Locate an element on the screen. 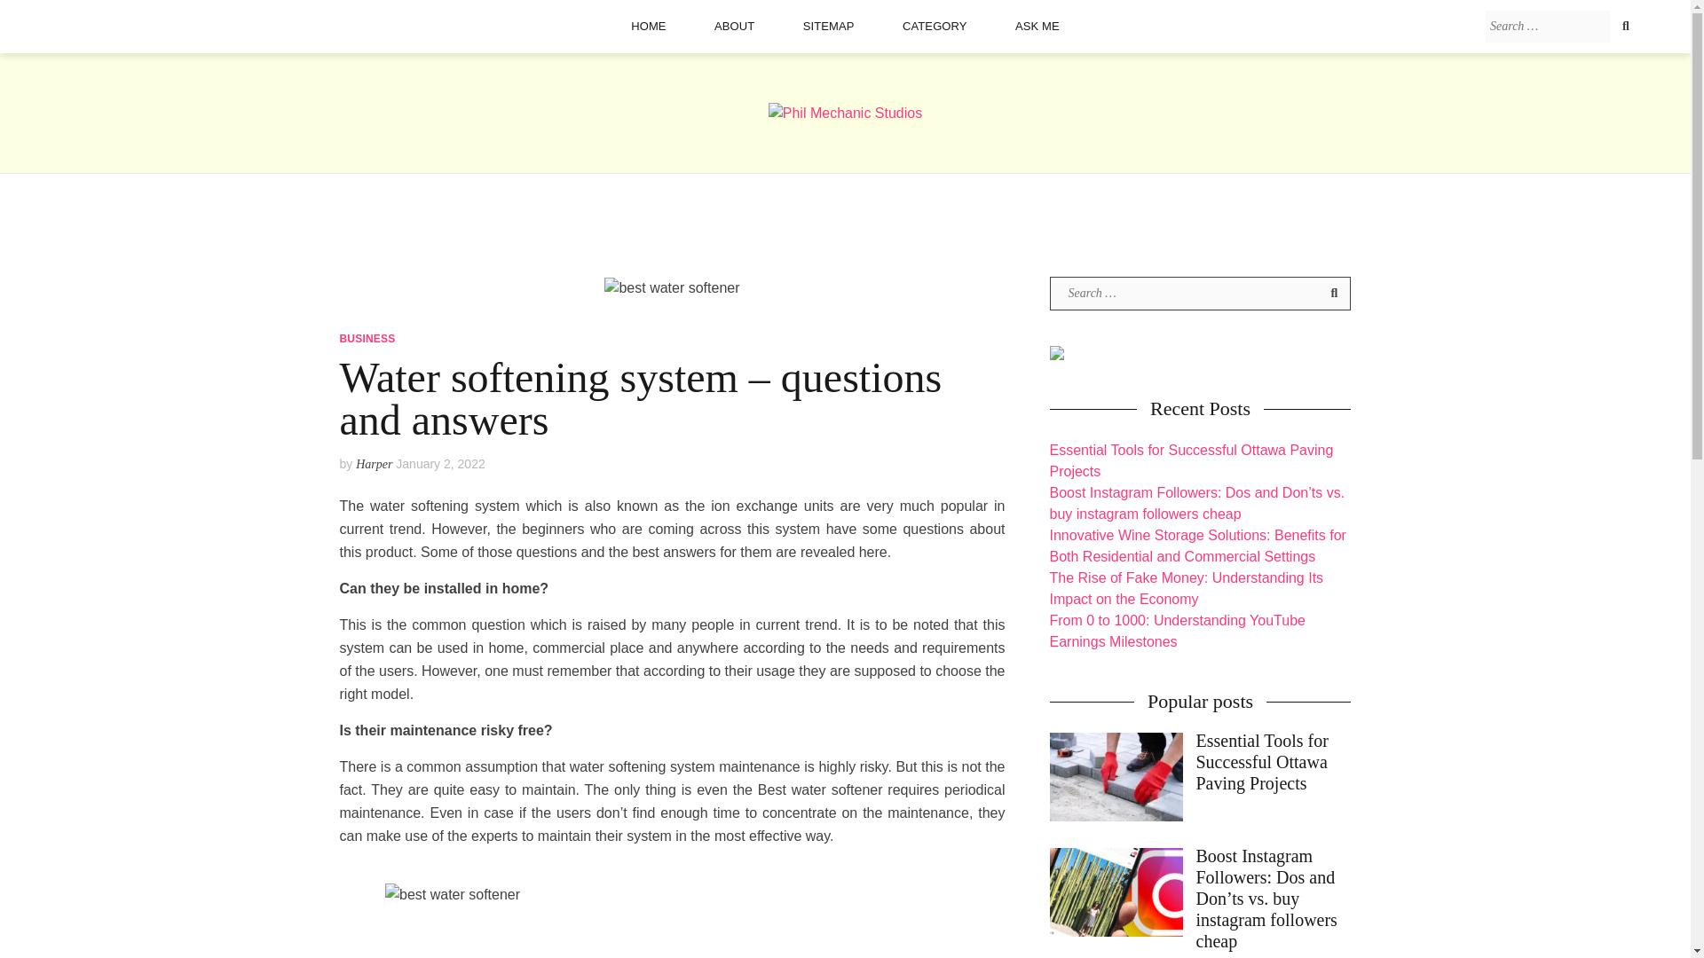  SITEMAP is located at coordinates (829, 26).